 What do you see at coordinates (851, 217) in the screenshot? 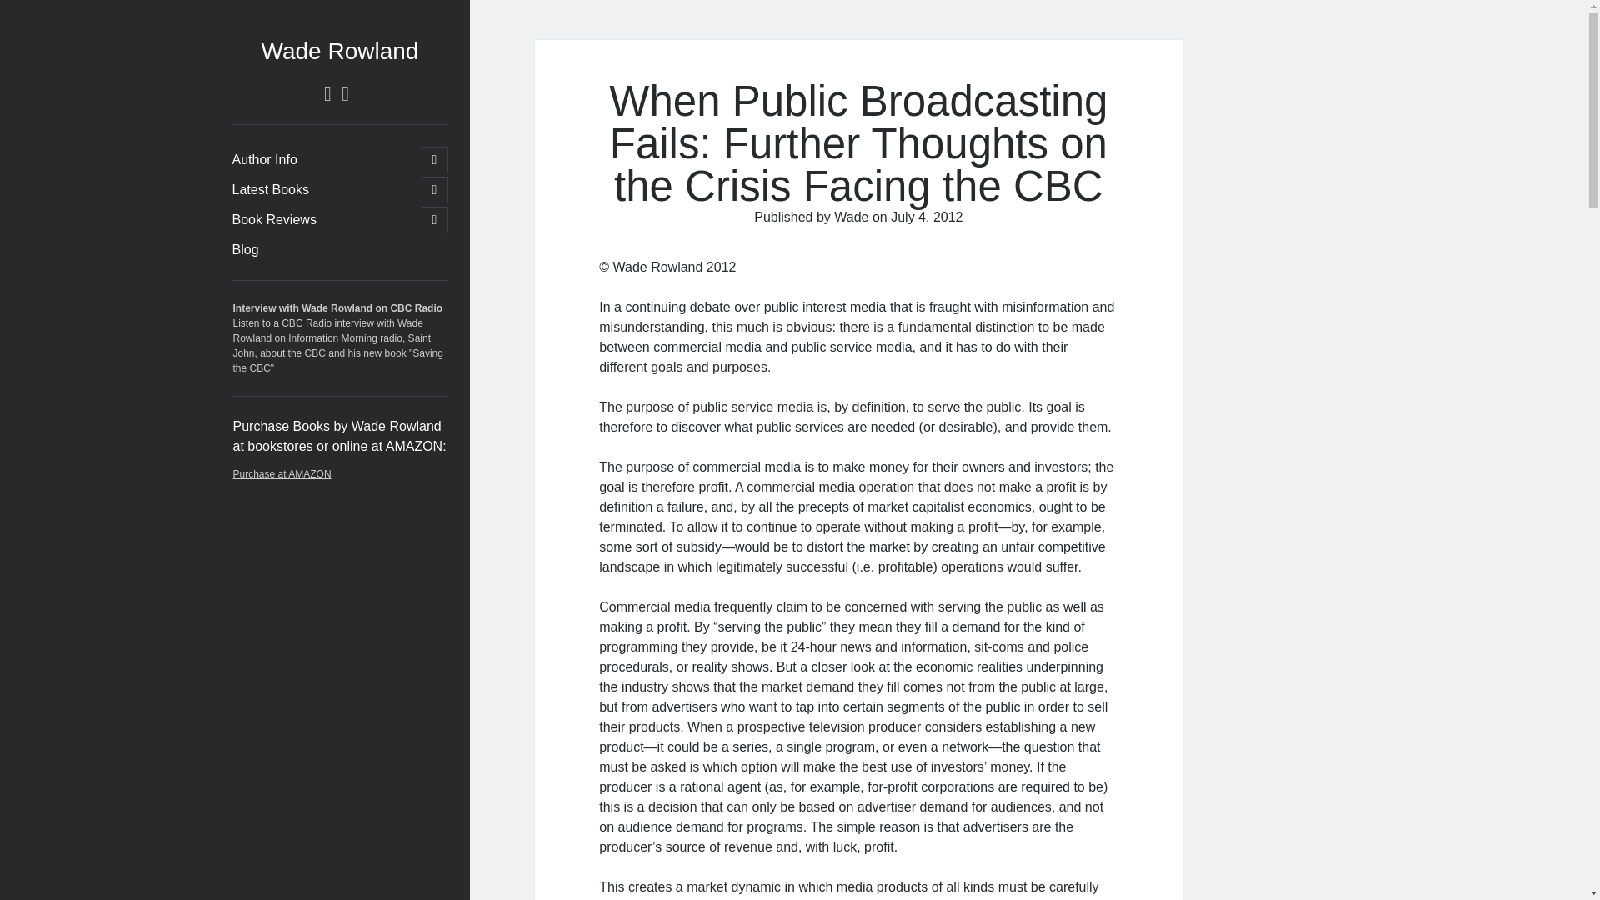
I see `Wade` at bounding box center [851, 217].